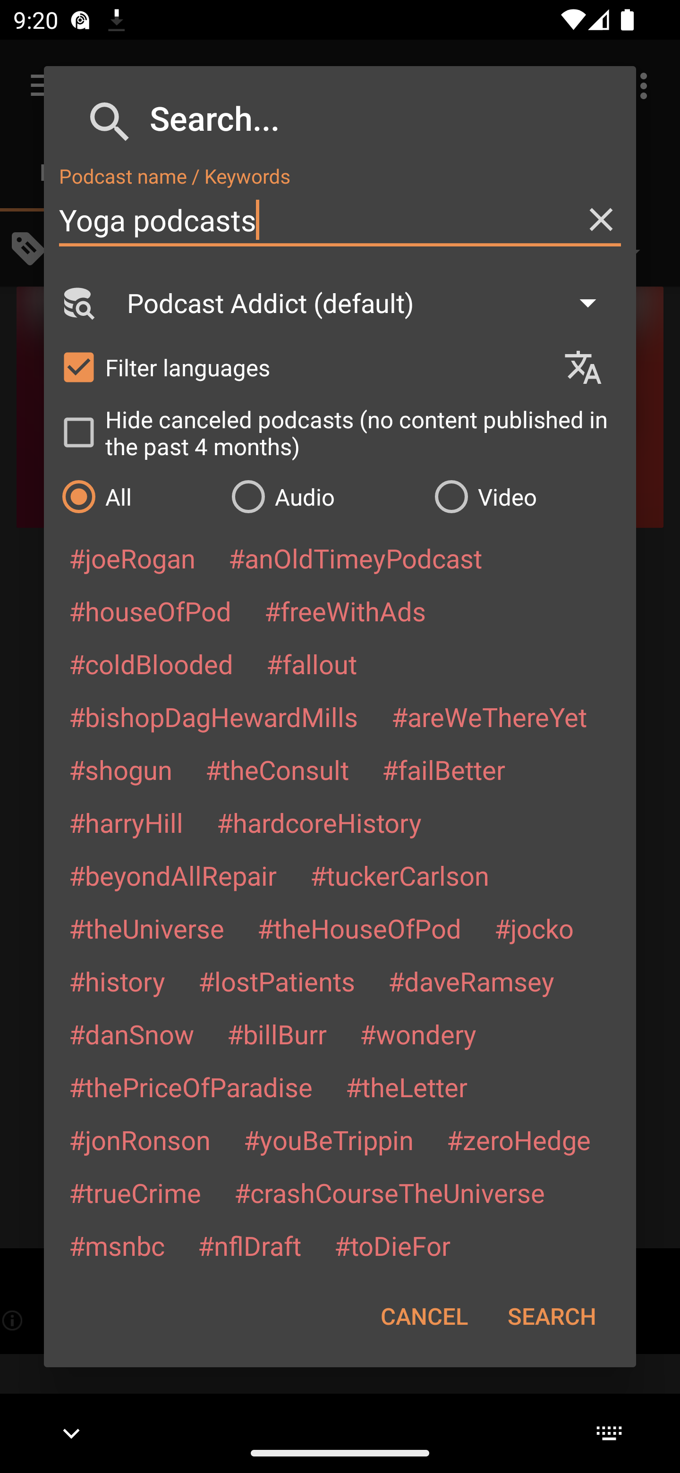  What do you see at coordinates (151, 663) in the screenshot?
I see `#coldBlooded` at bounding box center [151, 663].